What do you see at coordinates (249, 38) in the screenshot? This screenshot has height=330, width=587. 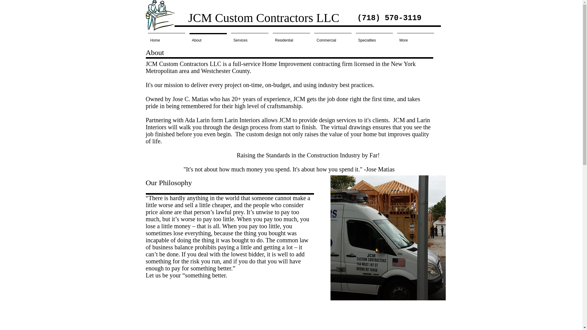 I see `Services` at bounding box center [249, 38].